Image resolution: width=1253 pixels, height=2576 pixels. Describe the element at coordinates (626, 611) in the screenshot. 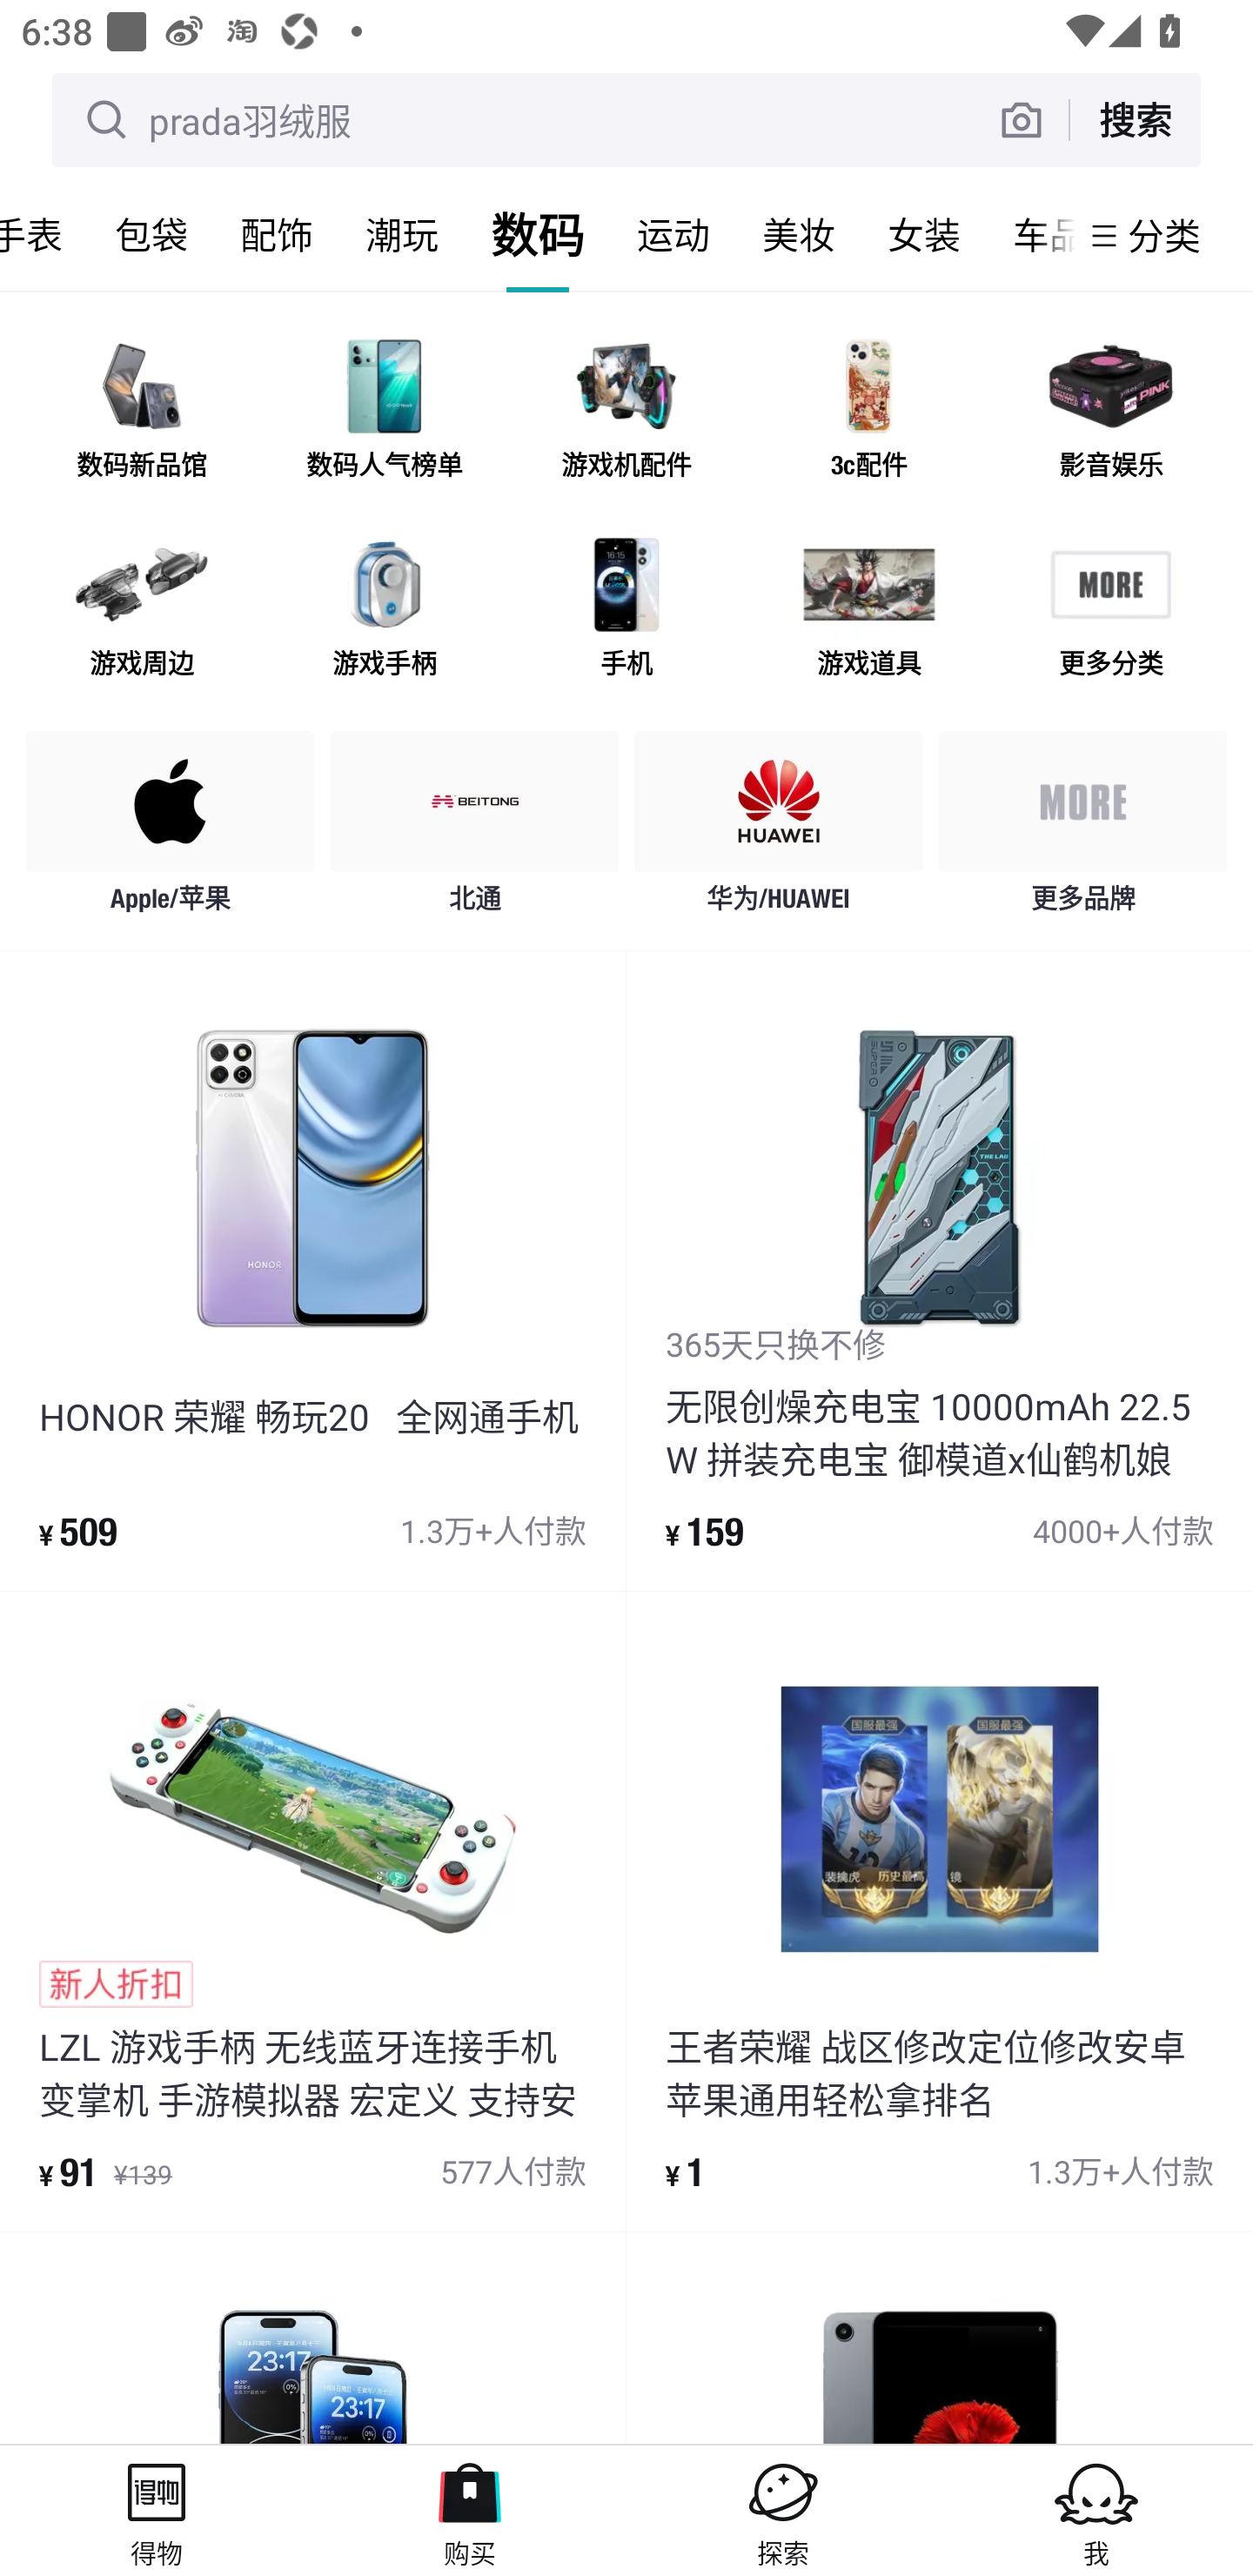

I see `手机` at that location.